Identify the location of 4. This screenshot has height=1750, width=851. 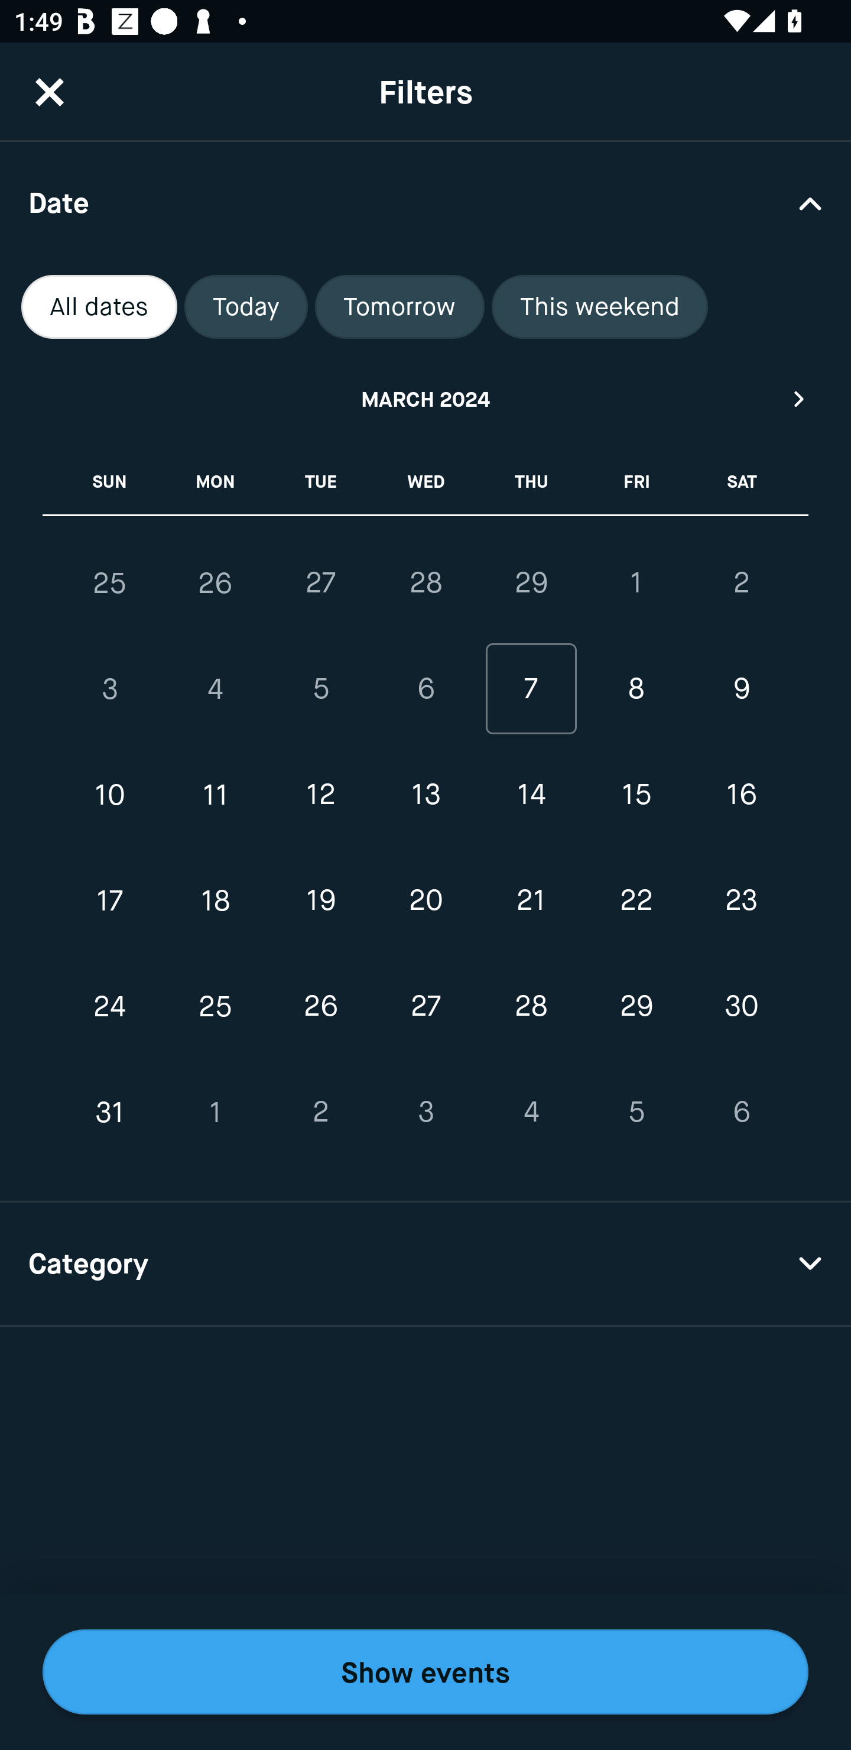
(215, 689).